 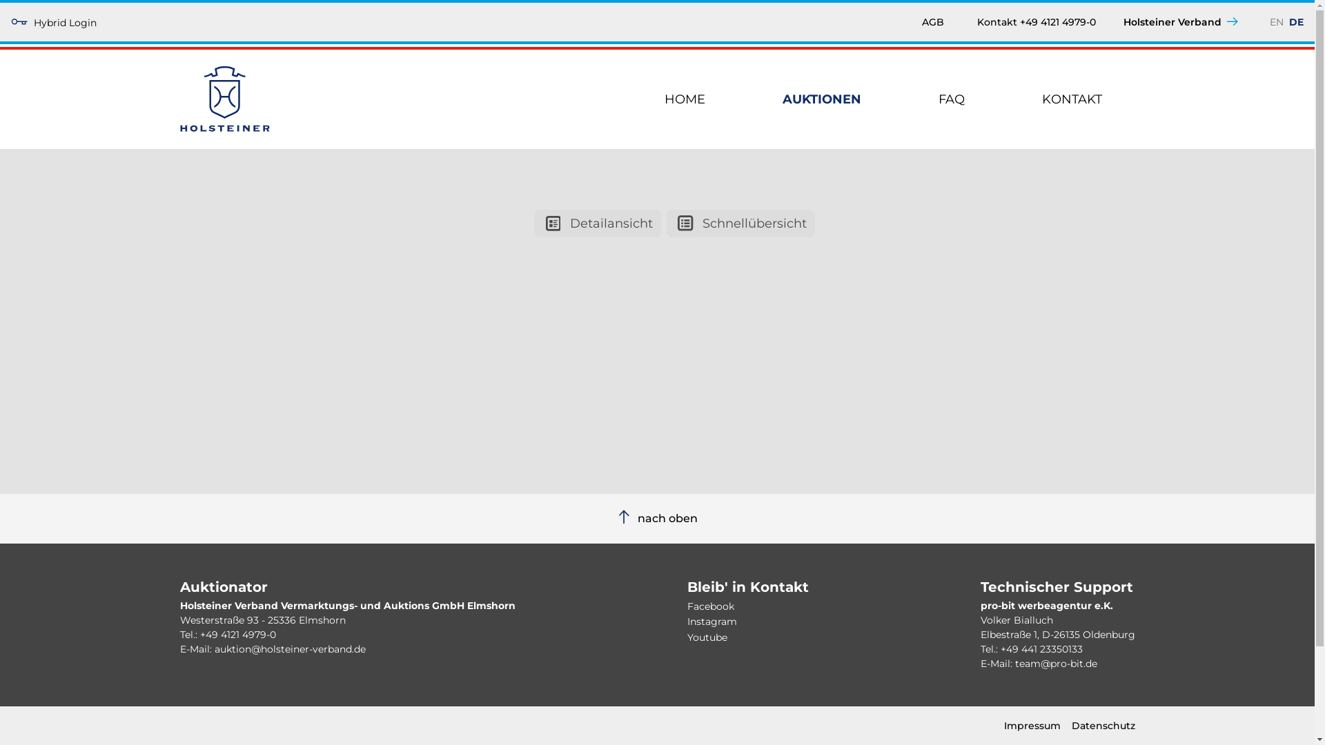 What do you see at coordinates (712, 622) in the screenshot?
I see `Instagram` at bounding box center [712, 622].